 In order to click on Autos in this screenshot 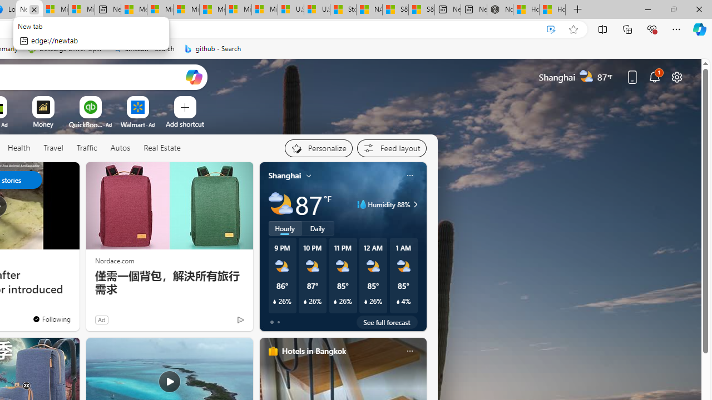, I will do `click(120, 148)`.